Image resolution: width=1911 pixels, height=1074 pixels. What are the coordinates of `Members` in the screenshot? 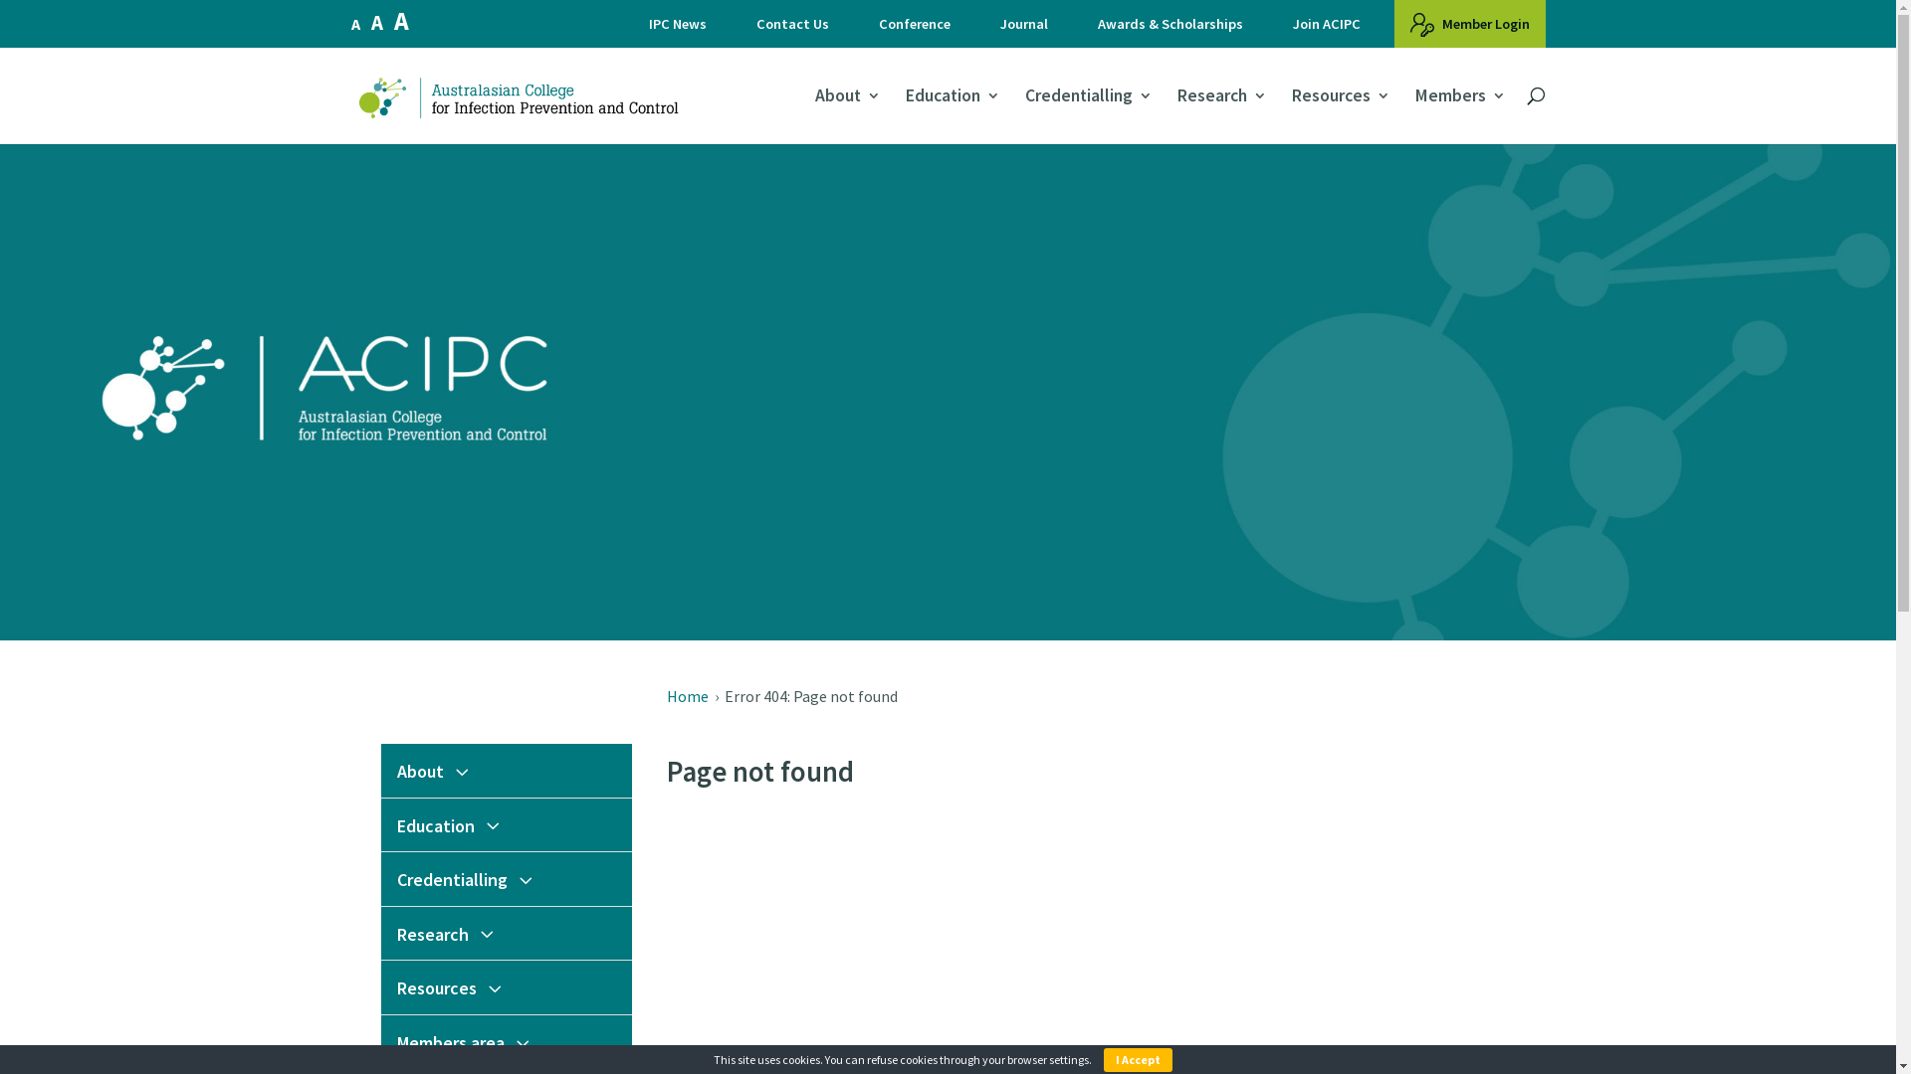 It's located at (1461, 115).